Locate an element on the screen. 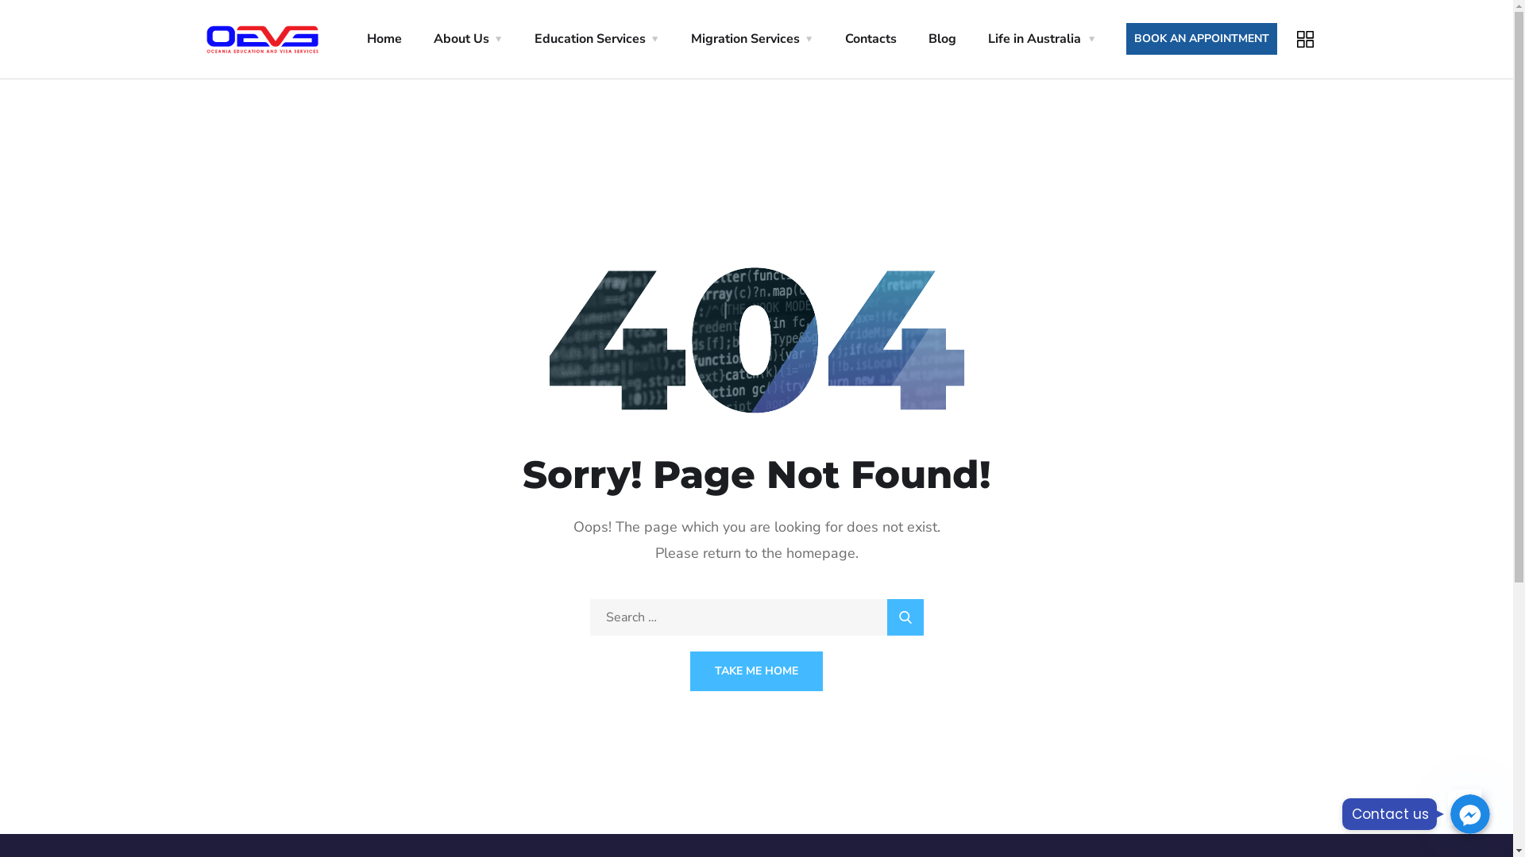 The width and height of the screenshot is (1525, 857). About Us is located at coordinates (469, 40).